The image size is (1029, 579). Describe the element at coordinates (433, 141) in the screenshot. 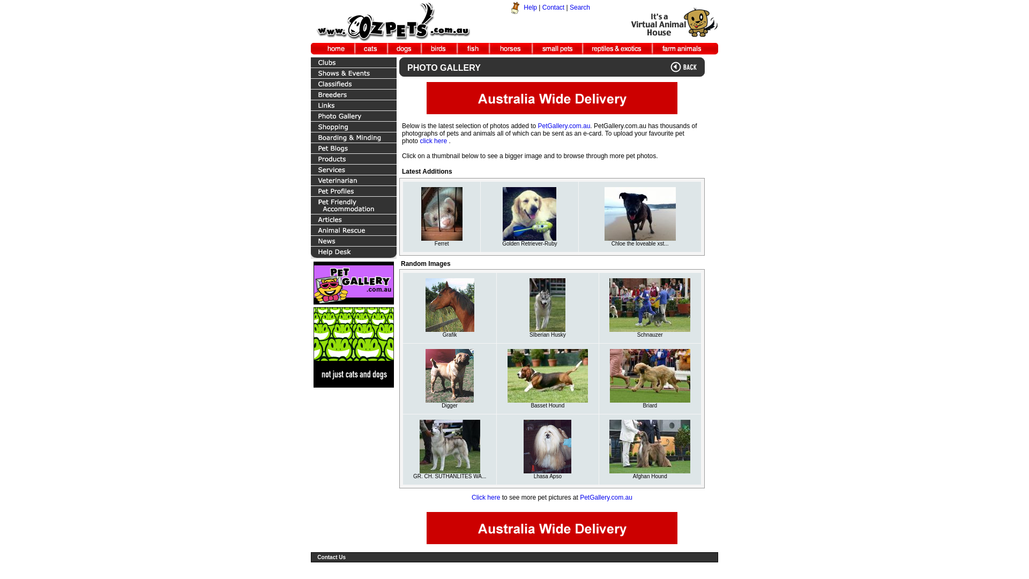

I see `click here` at that location.